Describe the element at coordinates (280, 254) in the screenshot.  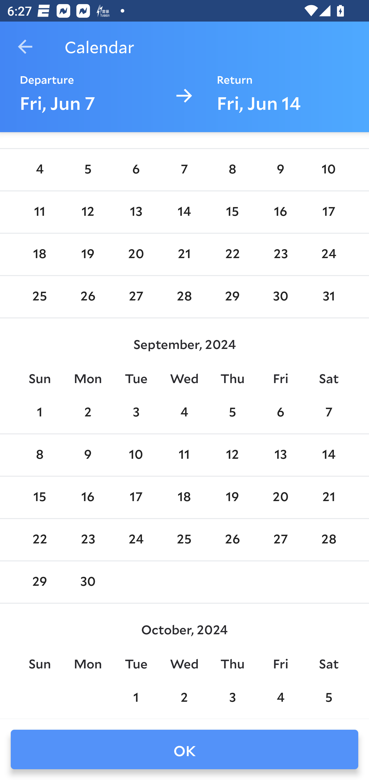
I see `23` at that location.